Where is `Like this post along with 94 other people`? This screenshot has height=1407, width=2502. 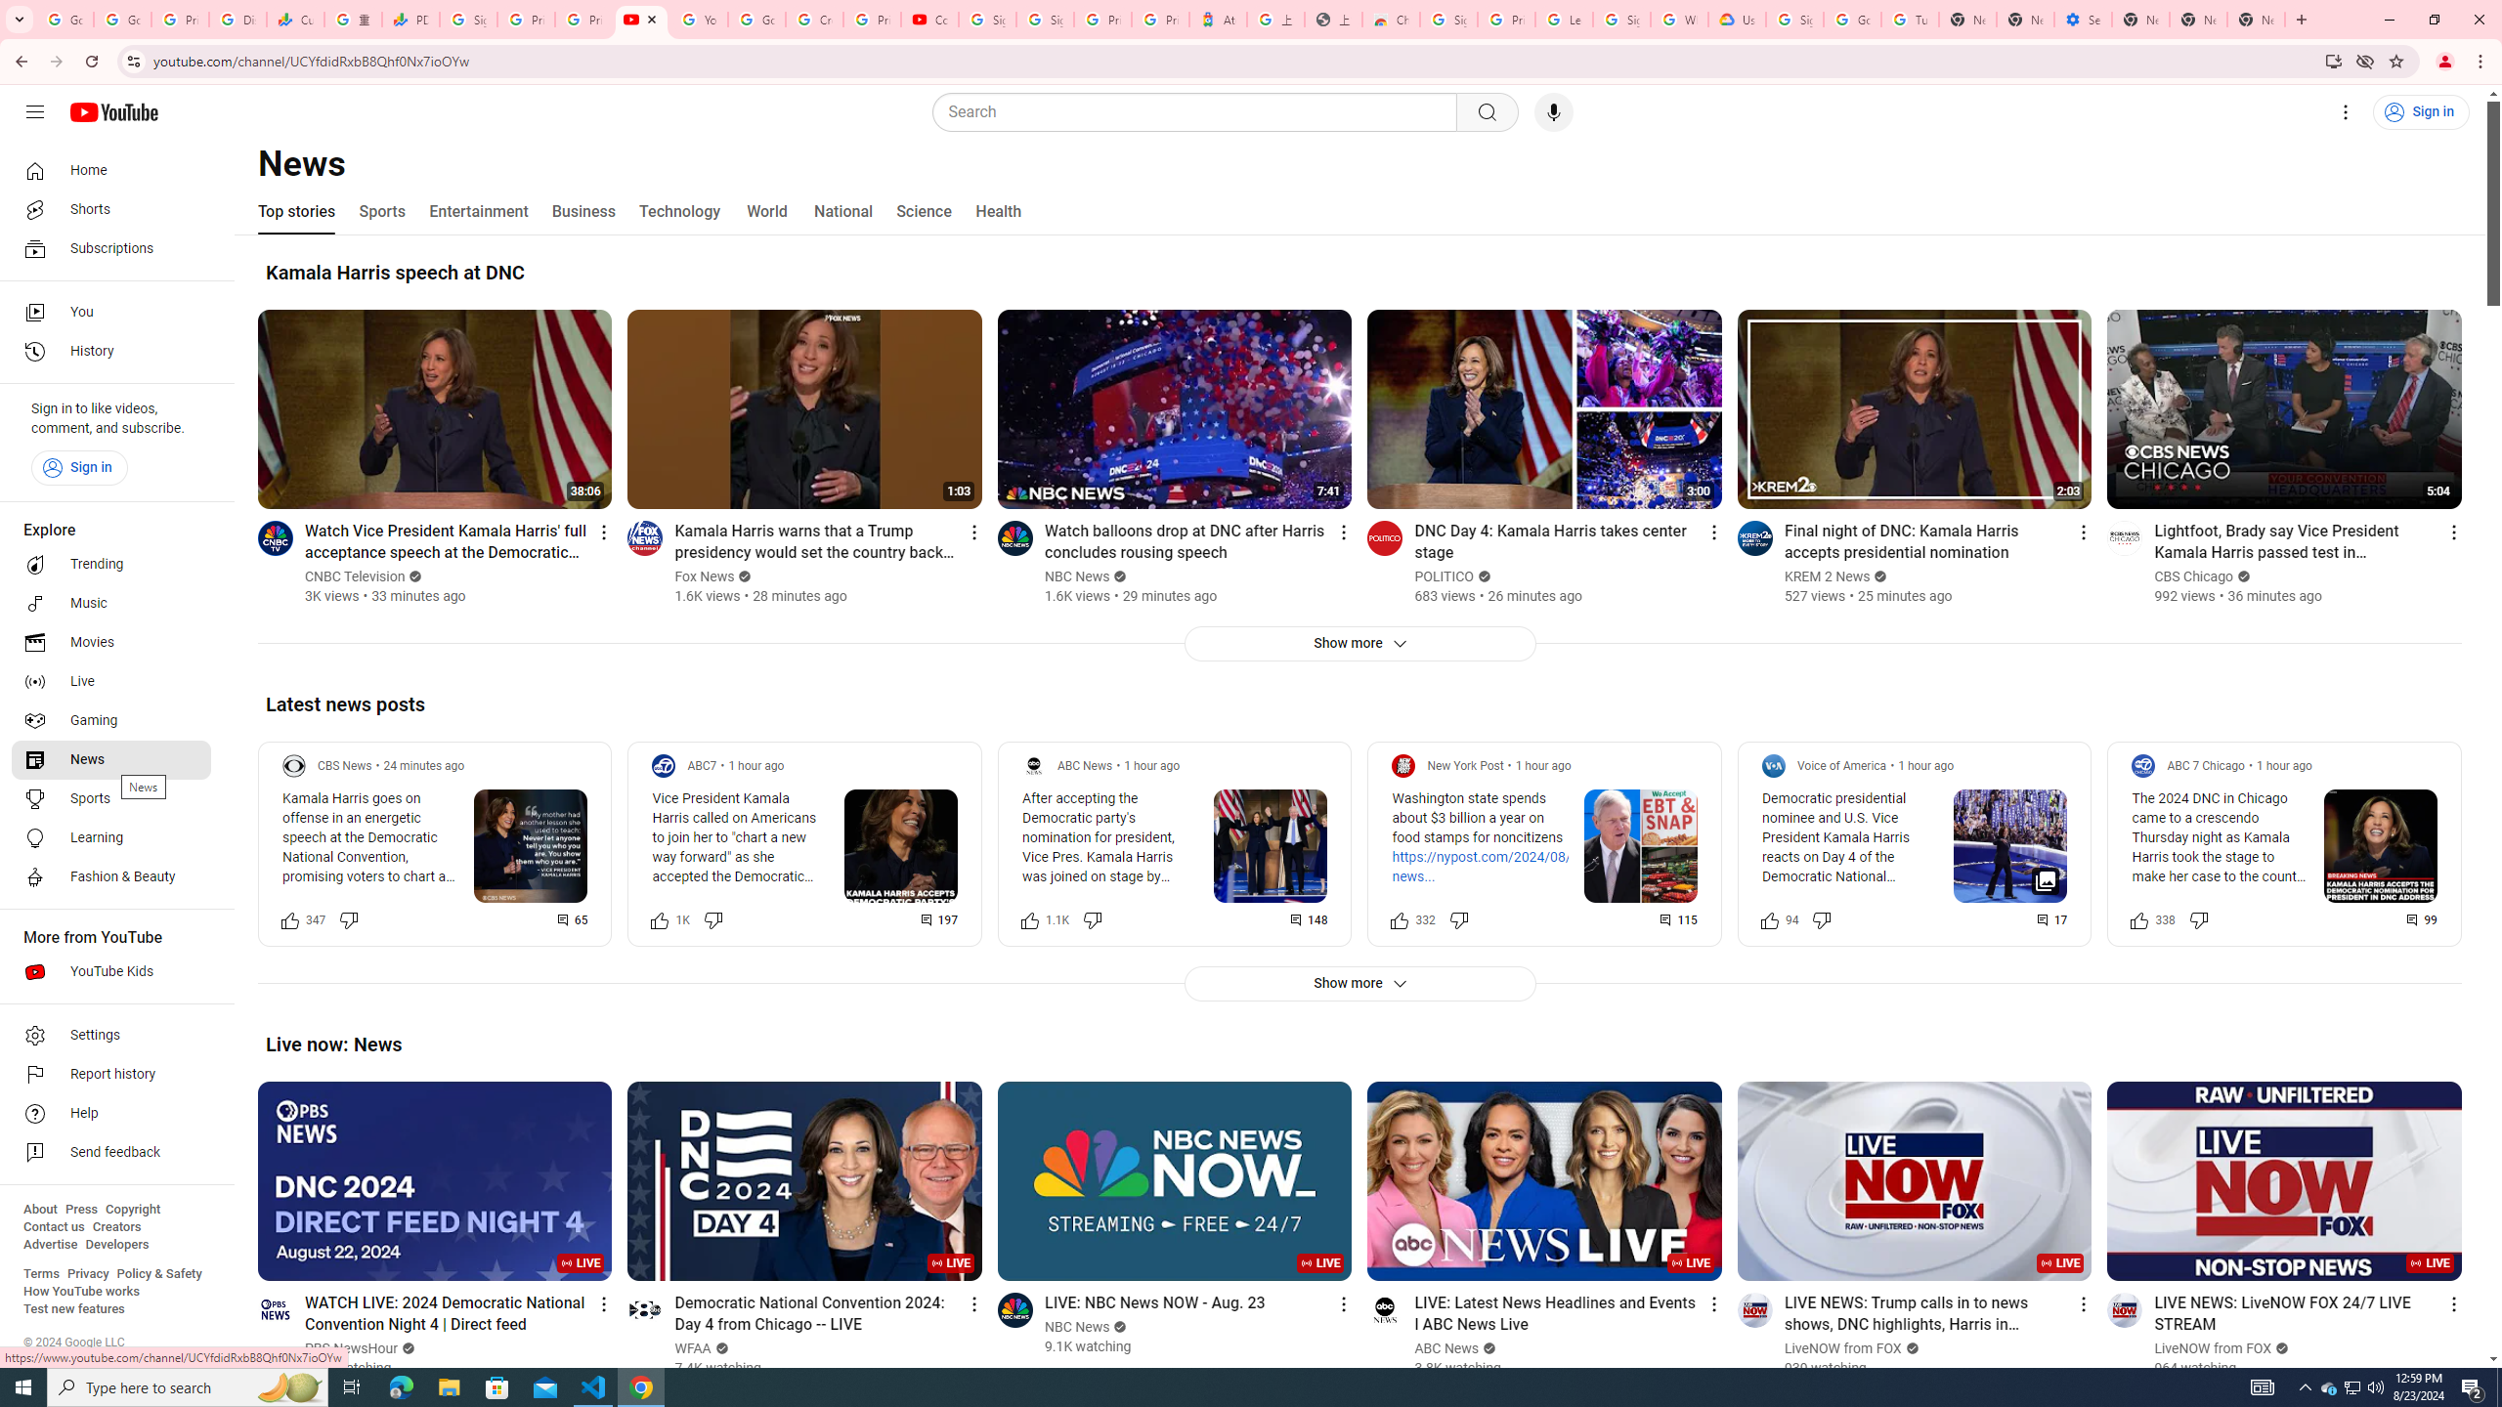
Like this post along with 94 other people is located at coordinates (1769, 918).